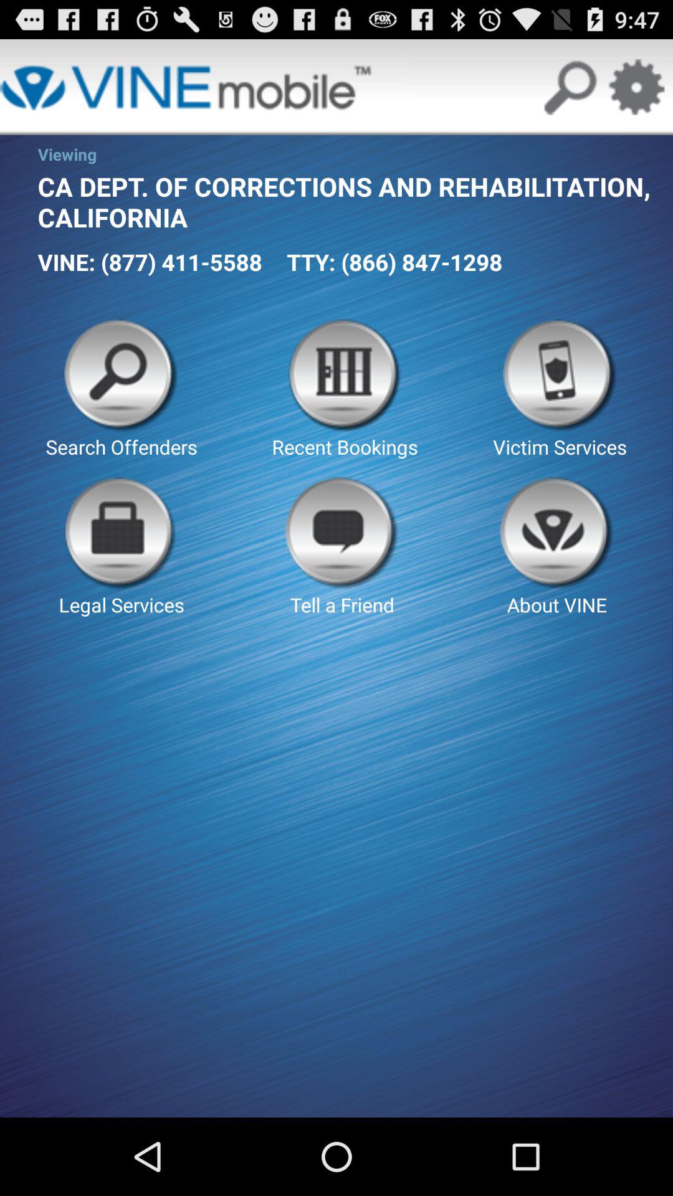 Image resolution: width=673 pixels, height=1196 pixels. Describe the element at coordinates (560, 389) in the screenshot. I see `jump until the victim services` at that location.